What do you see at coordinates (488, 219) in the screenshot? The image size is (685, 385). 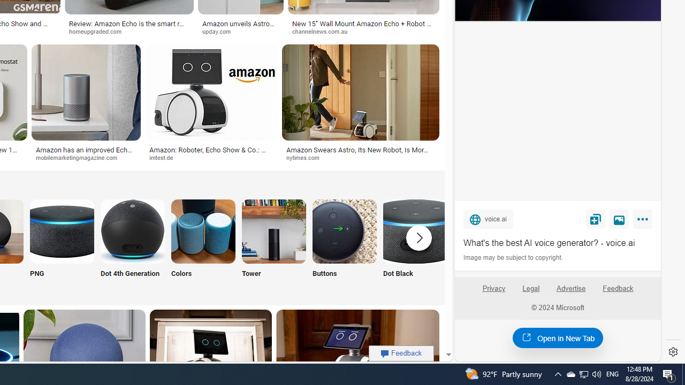 I see `voice.ai` at bounding box center [488, 219].